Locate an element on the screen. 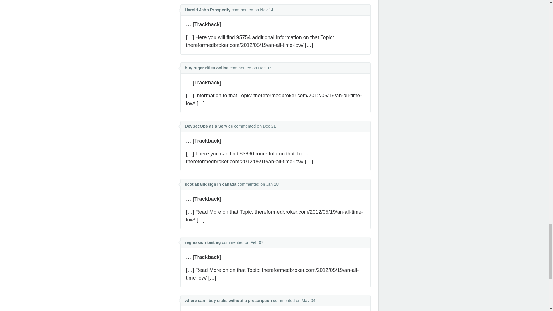 The height and width of the screenshot is (311, 553). buy ruger rifles online is located at coordinates (206, 68).